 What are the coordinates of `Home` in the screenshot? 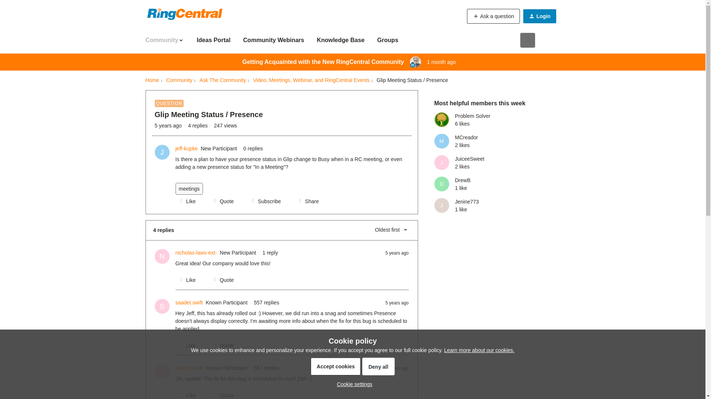 It's located at (152, 80).